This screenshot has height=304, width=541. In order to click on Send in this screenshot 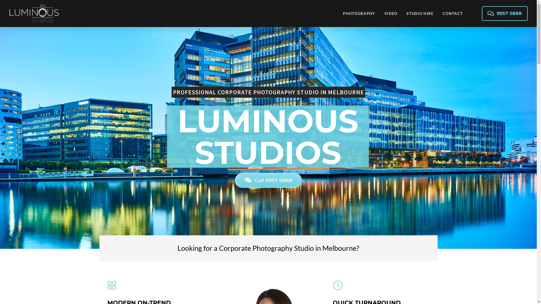, I will do `click(217, 238)`.